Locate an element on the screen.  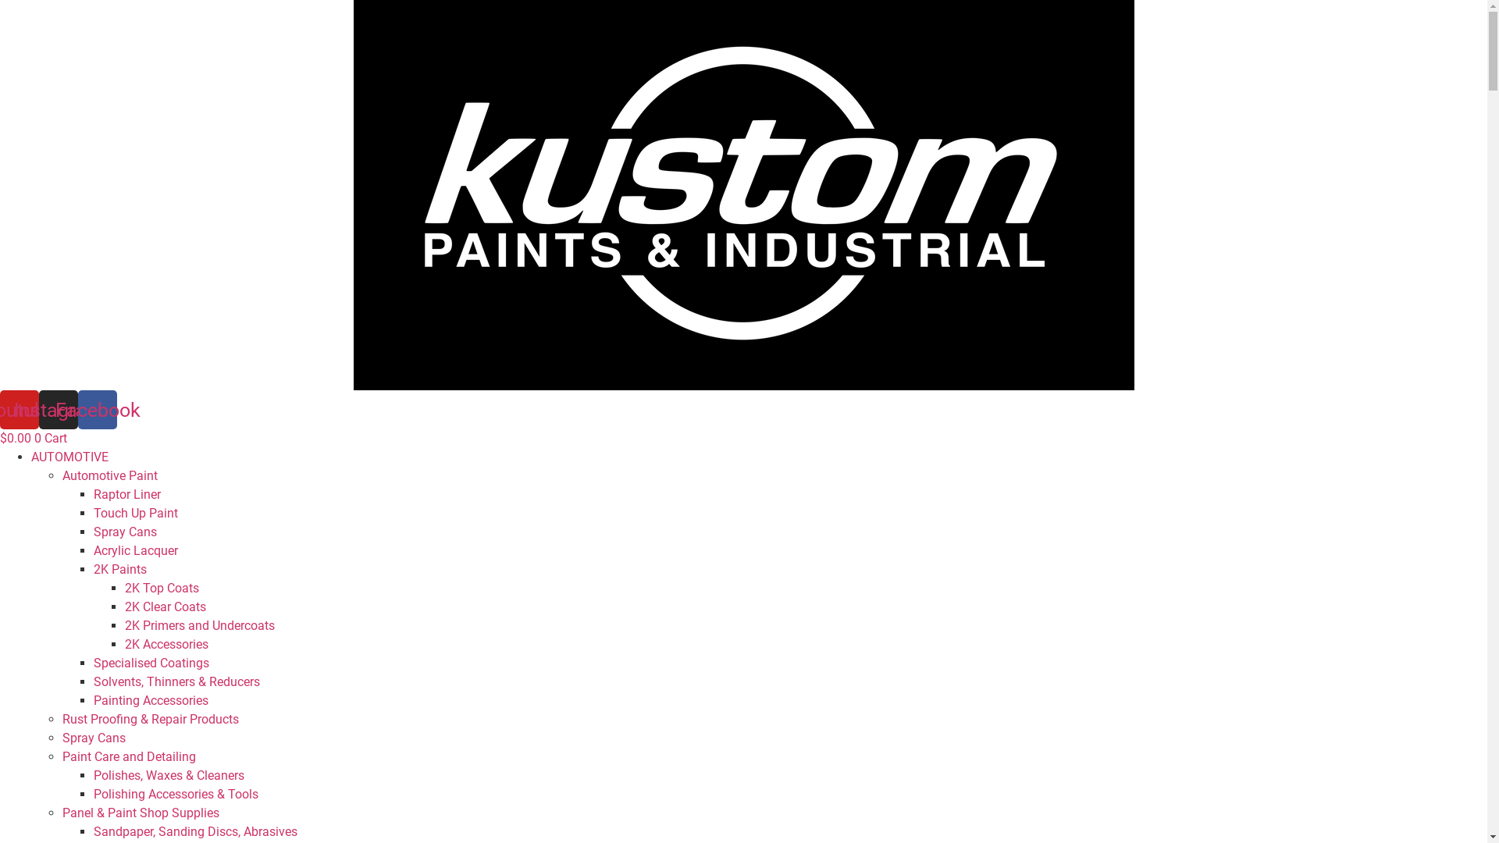
Panel & Paint Shop Supplies is located at coordinates (141, 813).